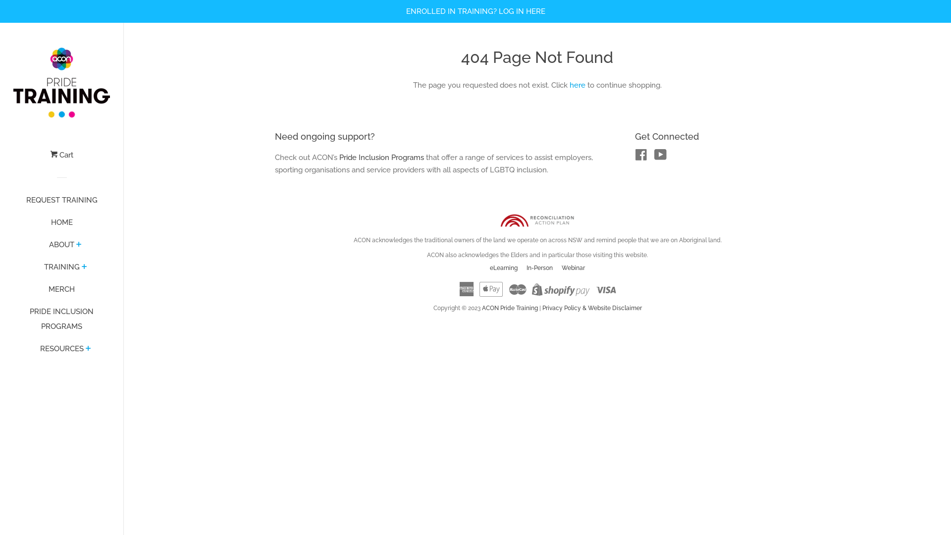  Describe the element at coordinates (504, 268) in the screenshot. I see `eLearning` at that location.